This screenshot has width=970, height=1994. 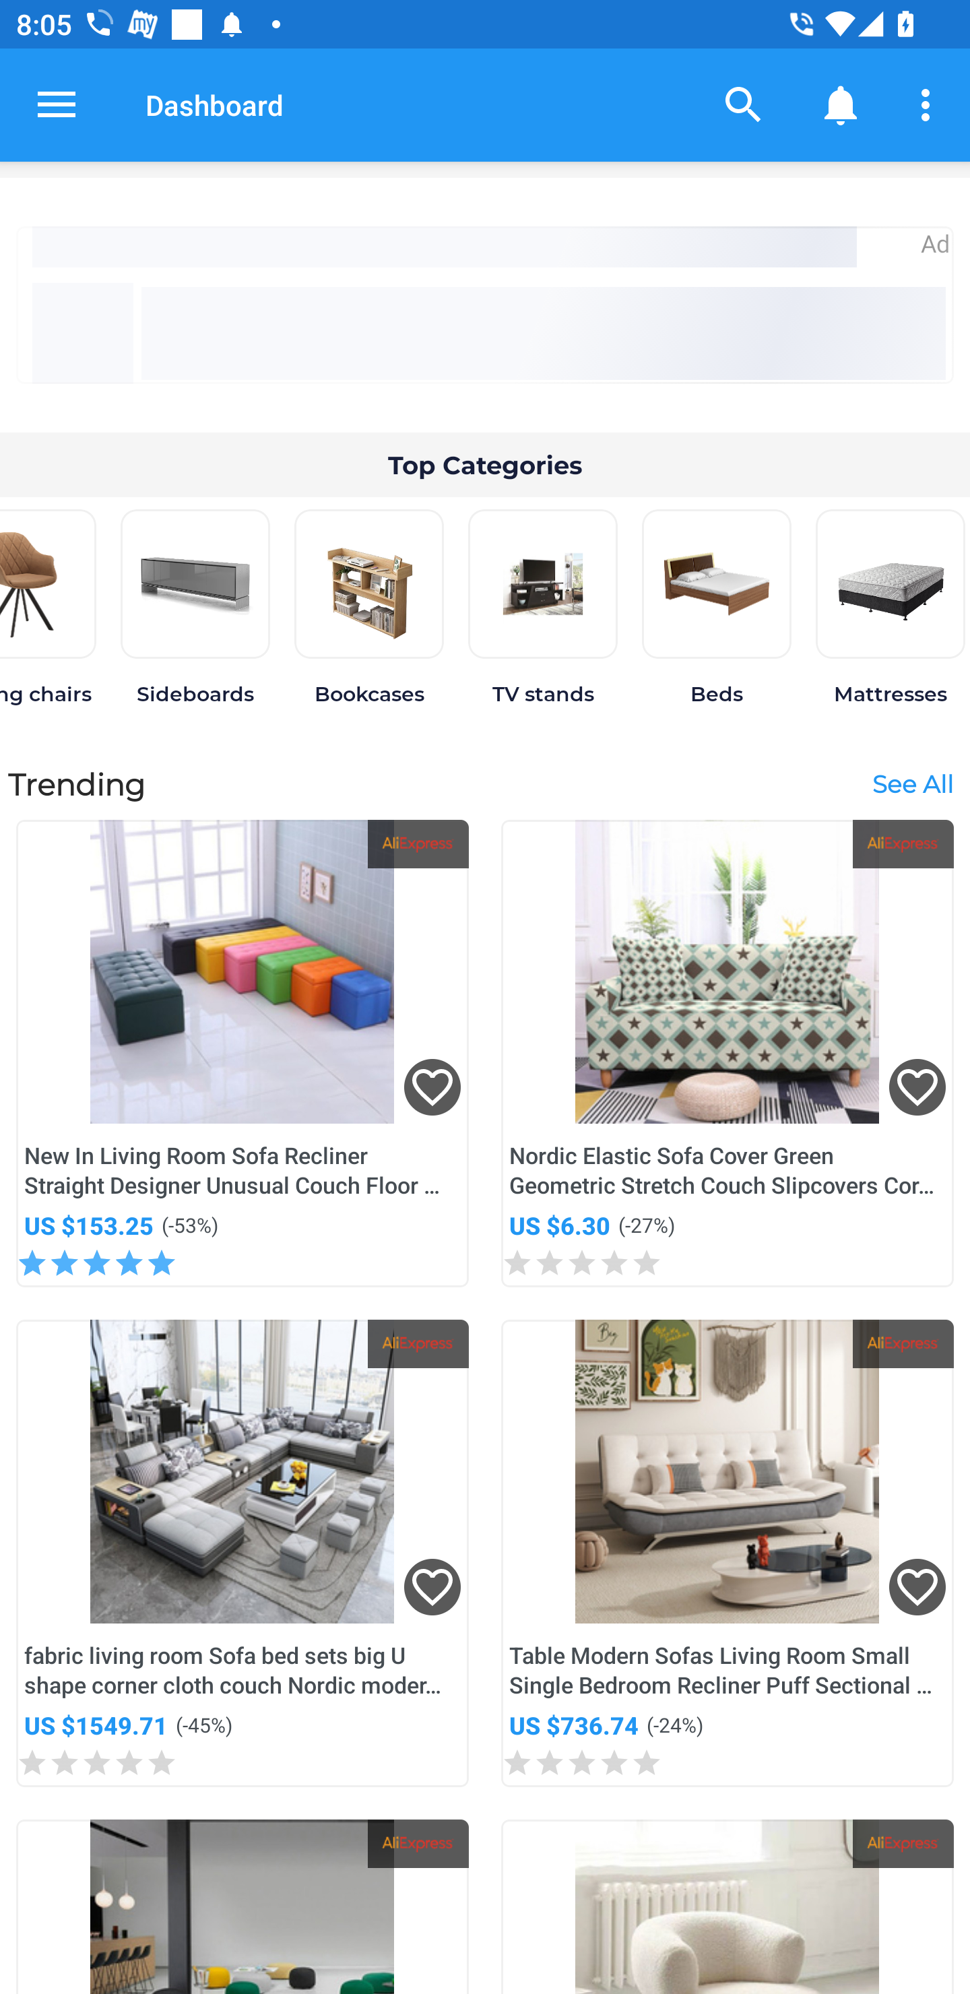 I want to click on See All, so click(x=912, y=783).